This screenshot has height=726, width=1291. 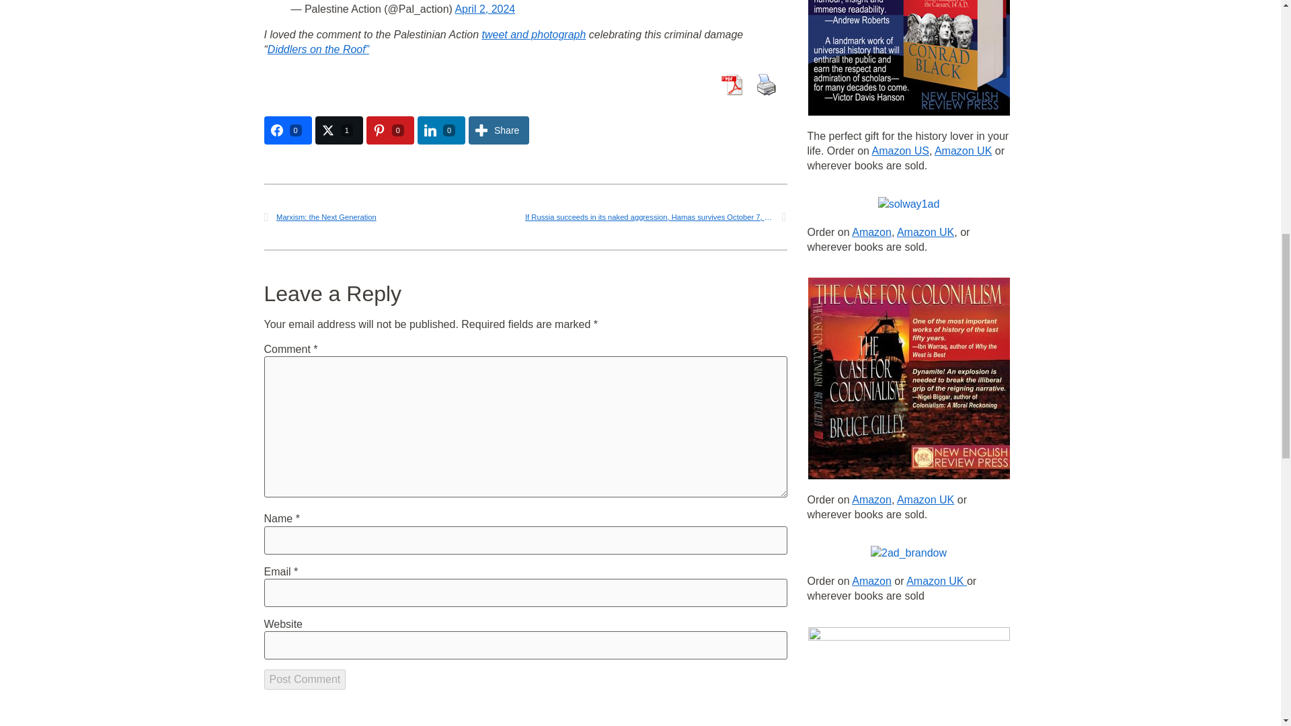 What do you see at coordinates (441, 130) in the screenshot?
I see `Share on LinkedIn` at bounding box center [441, 130].